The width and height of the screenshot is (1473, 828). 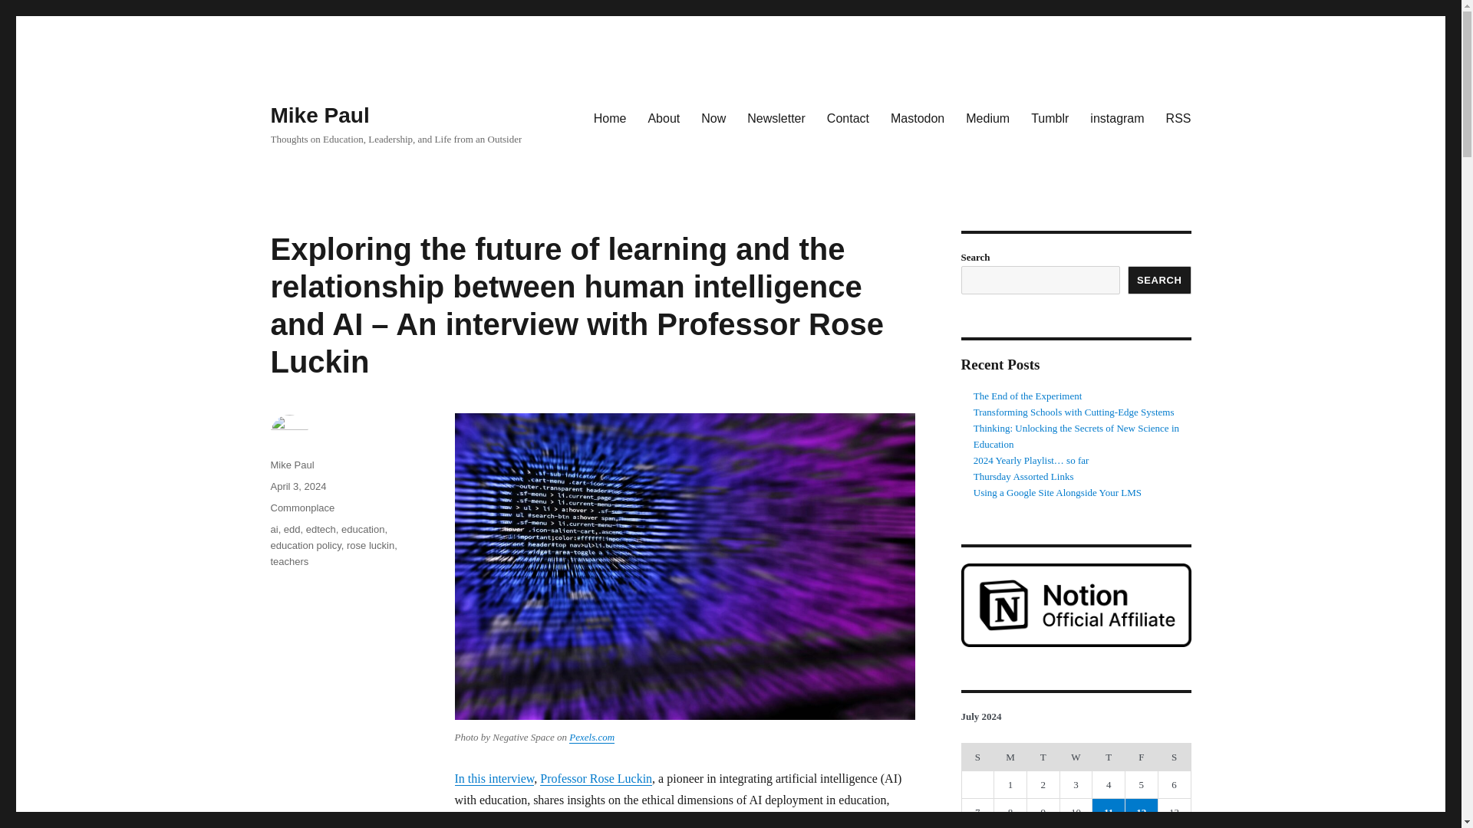 I want to click on Monday, so click(x=1010, y=756).